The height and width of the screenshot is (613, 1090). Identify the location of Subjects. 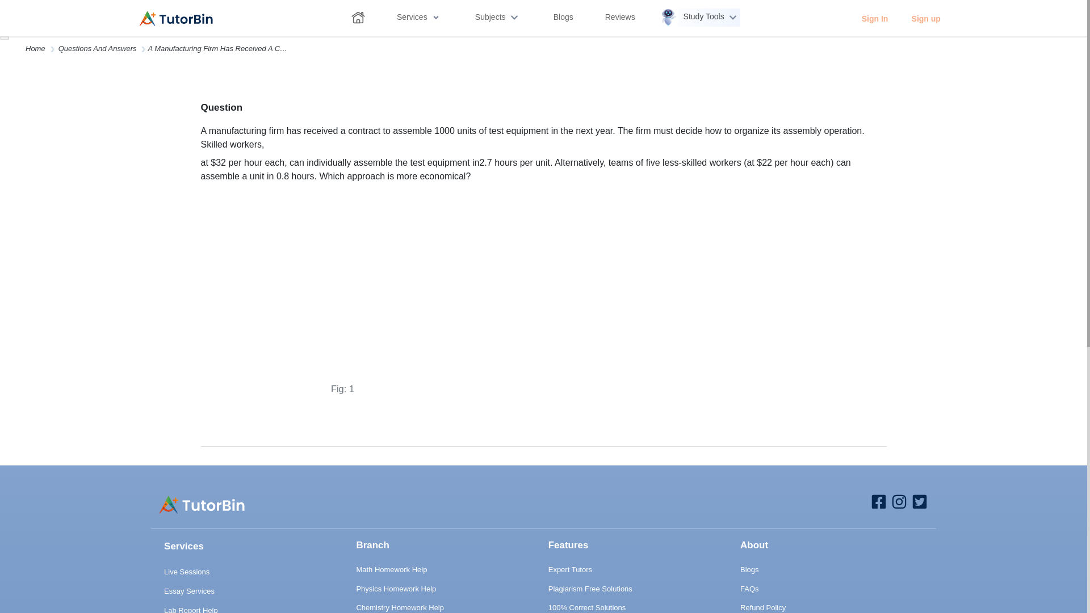
(497, 17).